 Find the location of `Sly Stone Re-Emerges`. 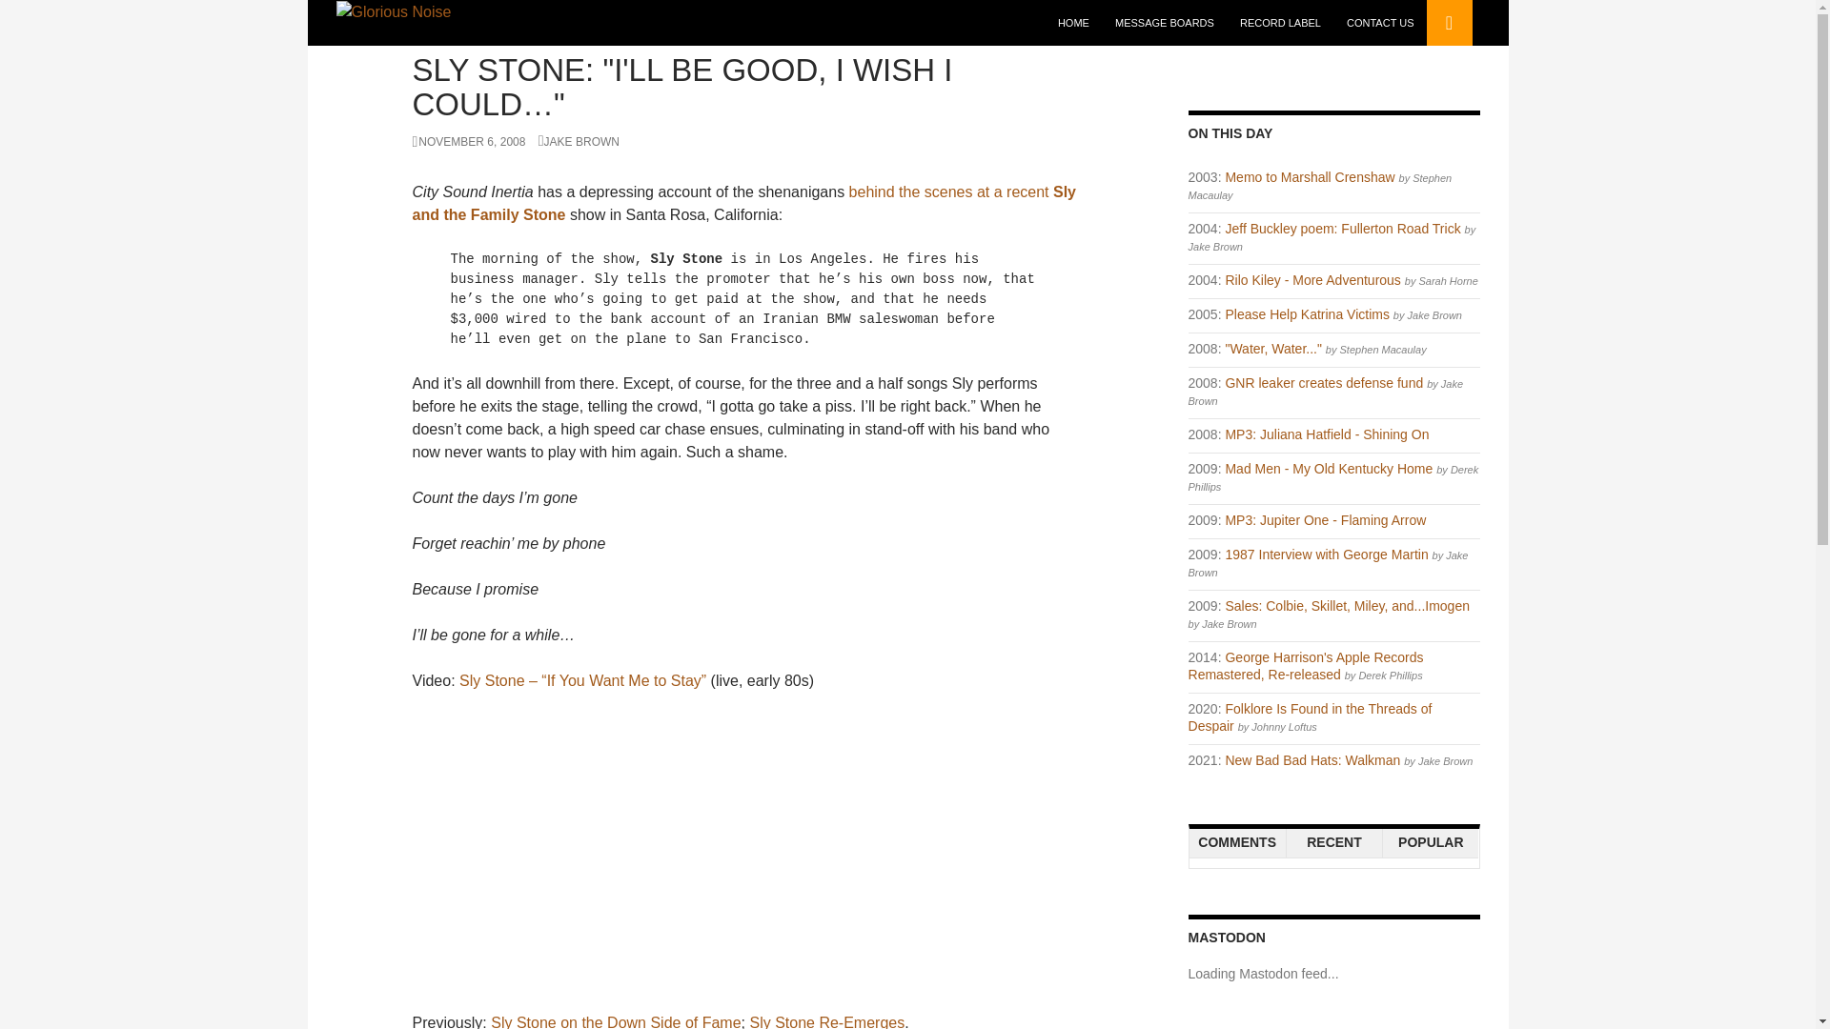

Sly Stone Re-Emerges is located at coordinates (825, 1021).